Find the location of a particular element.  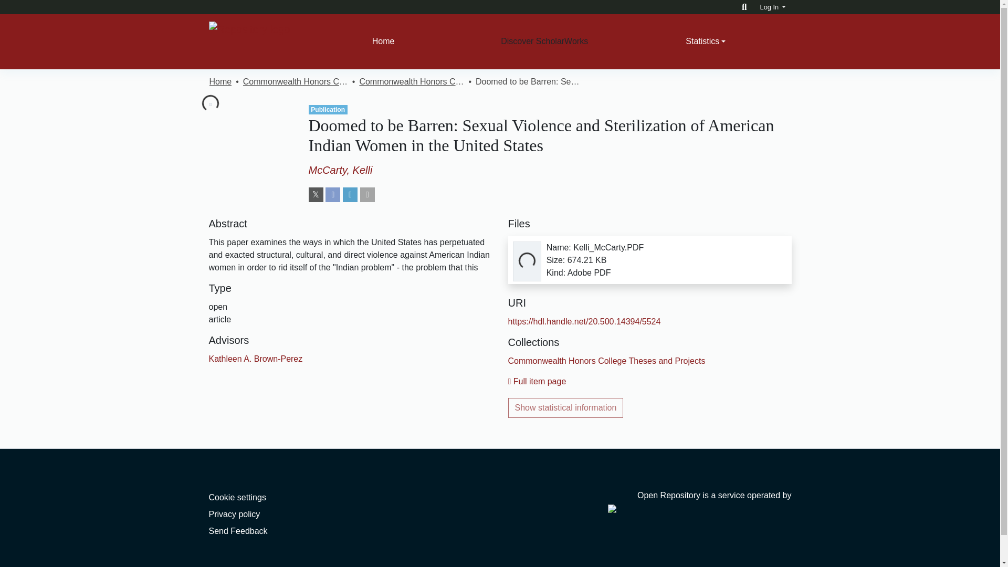

Commonwealth Honors College is located at coordinates (295, 82).